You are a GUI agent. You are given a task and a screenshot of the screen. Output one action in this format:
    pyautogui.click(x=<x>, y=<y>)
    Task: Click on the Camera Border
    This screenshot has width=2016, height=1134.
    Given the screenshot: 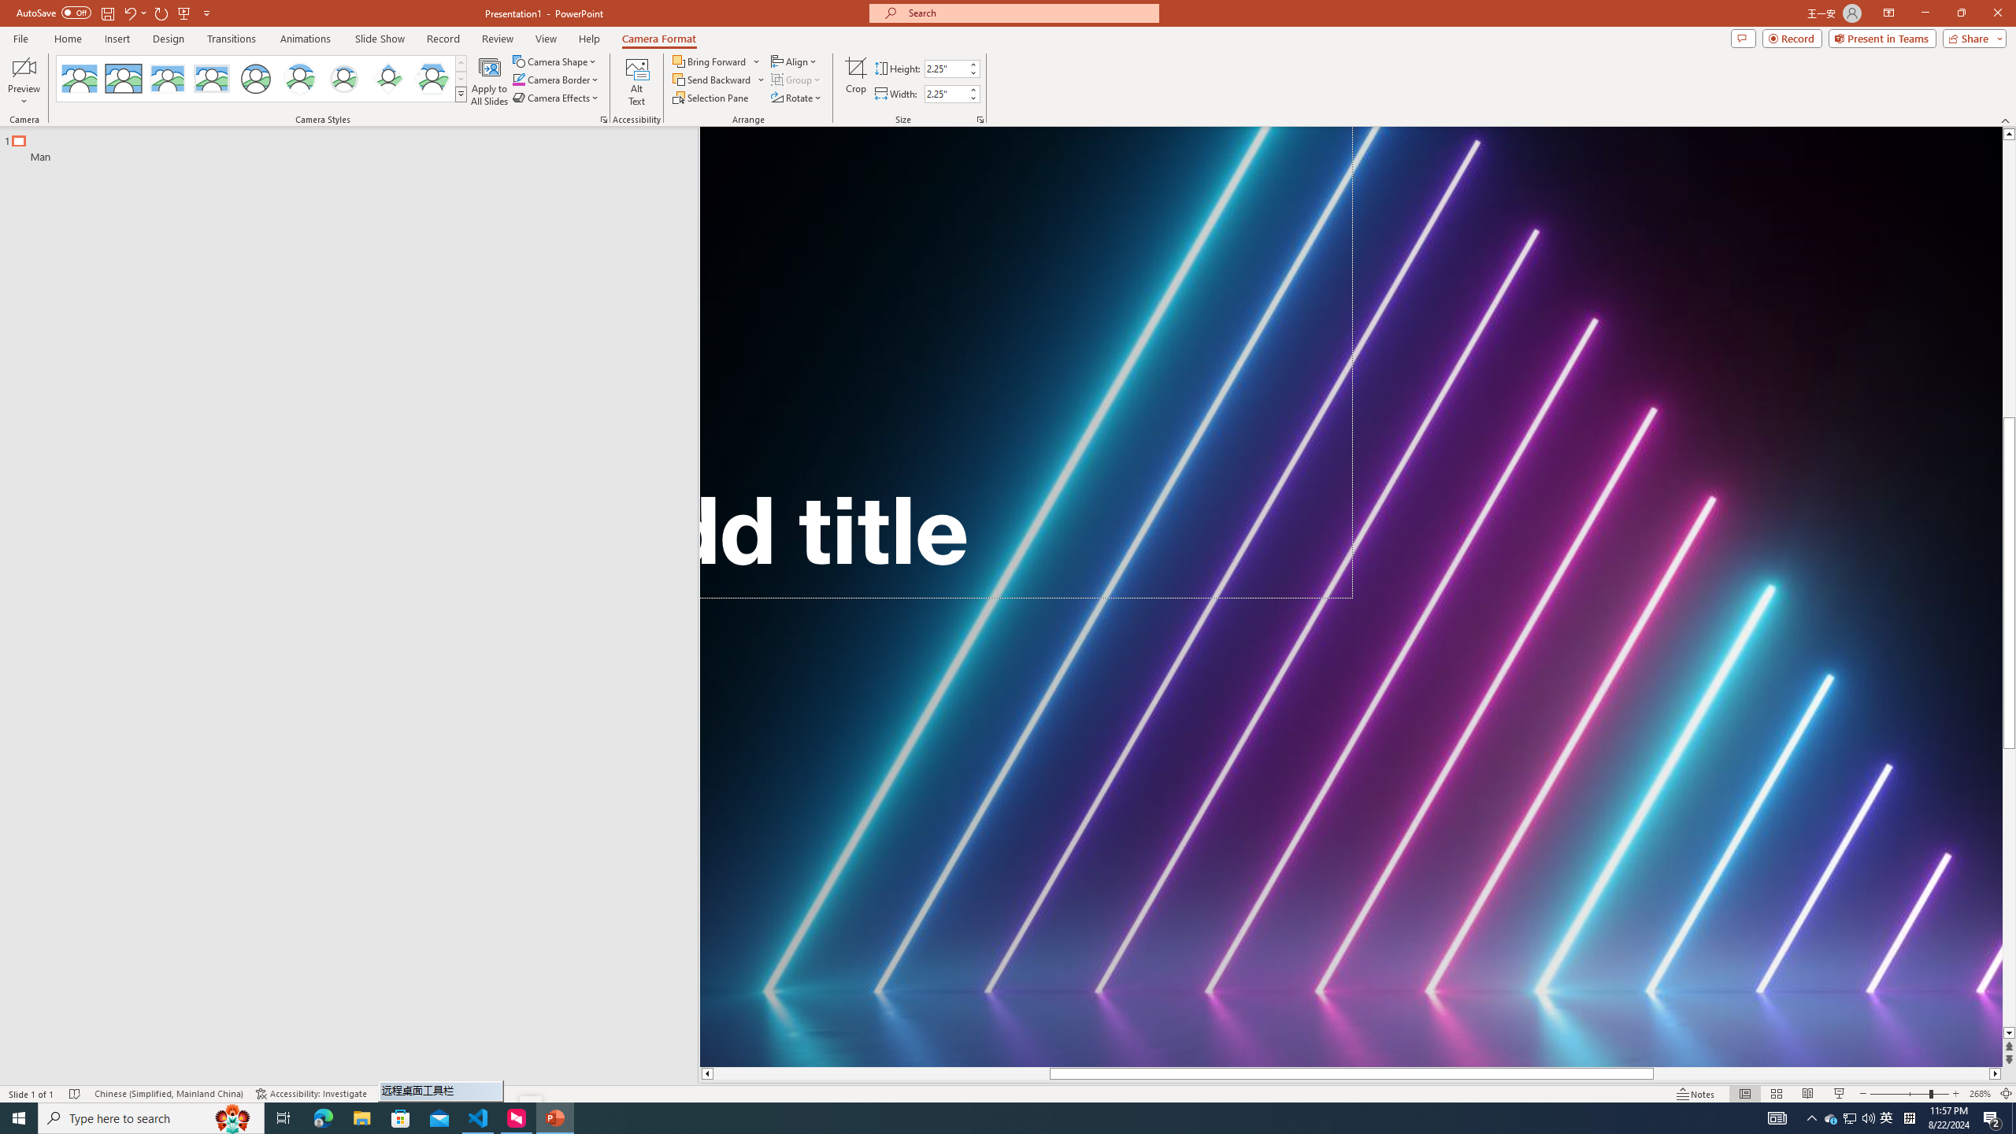 What is the action you would take?
    pyautogui.click(x=556, y=79)
    